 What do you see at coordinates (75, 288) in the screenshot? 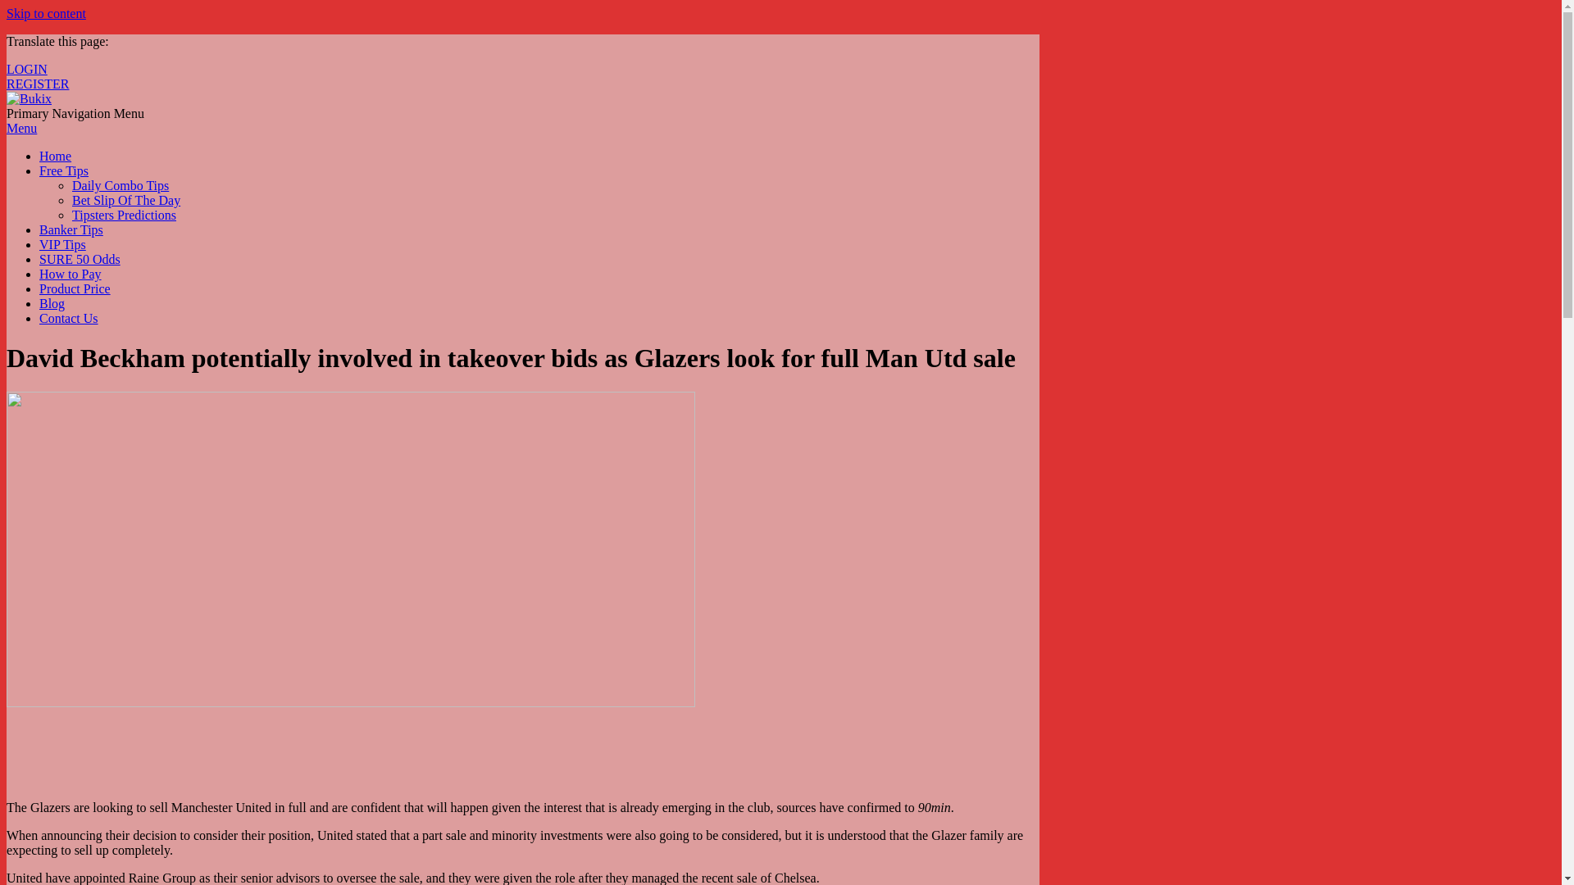
I see `Product Price` at bounding box center [75, 288].